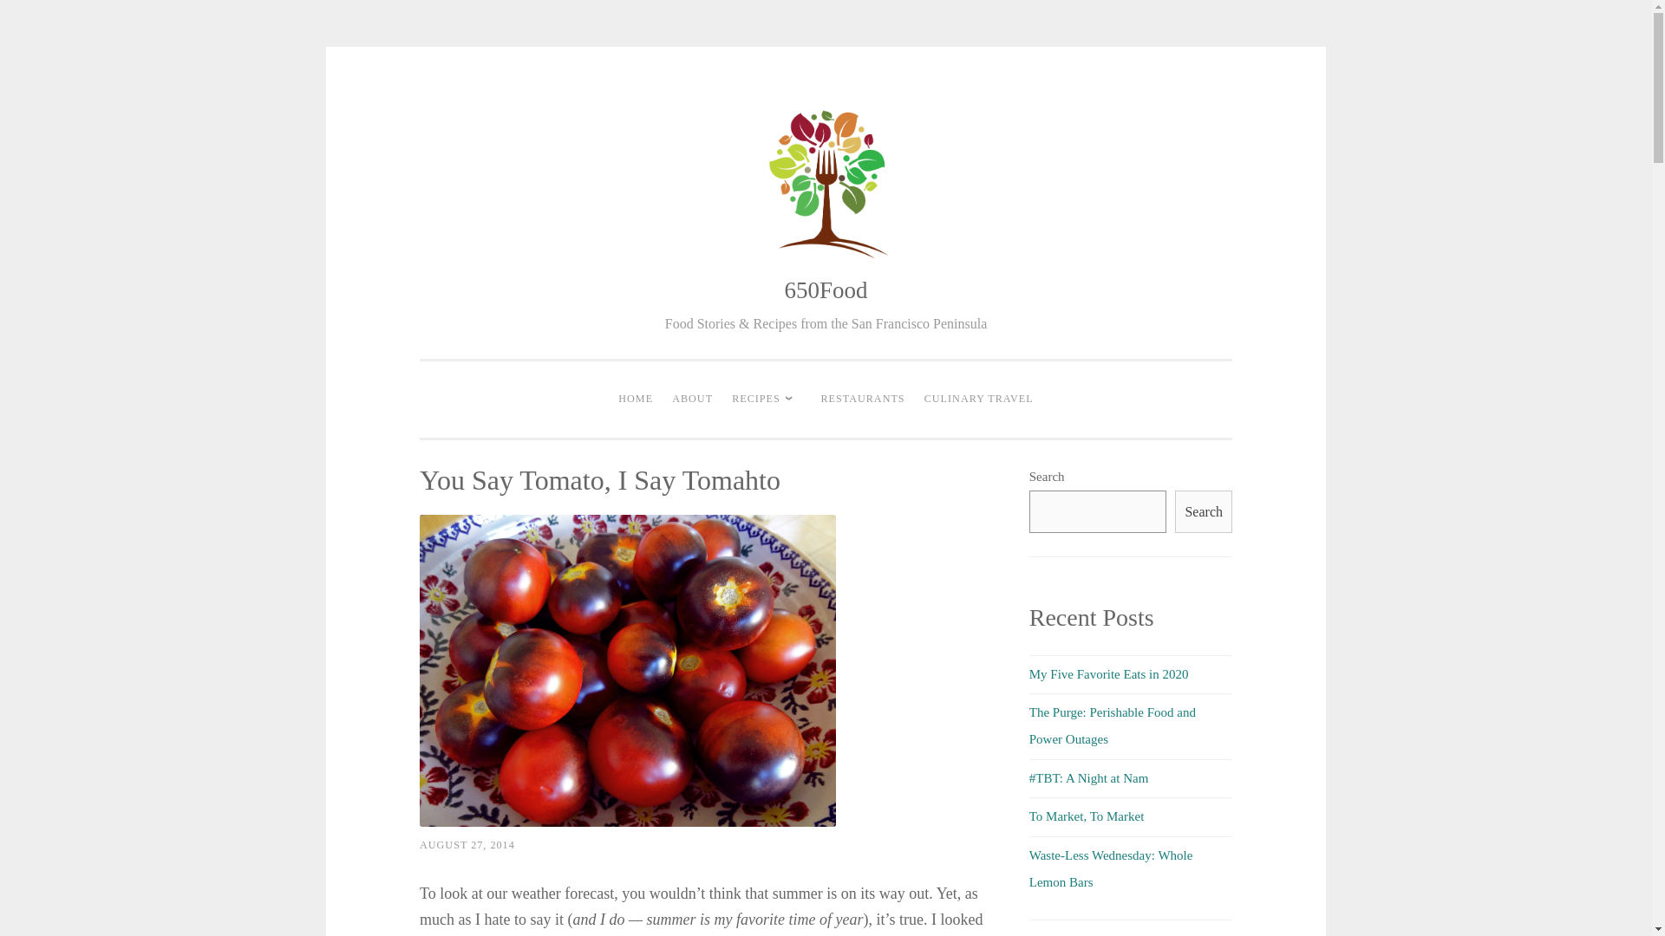  What do you see at coordinates (1112, 725) in the screenshot?
I see `The Purge: Perishable Food and Power Outages` at bounding box center [1112, 725].